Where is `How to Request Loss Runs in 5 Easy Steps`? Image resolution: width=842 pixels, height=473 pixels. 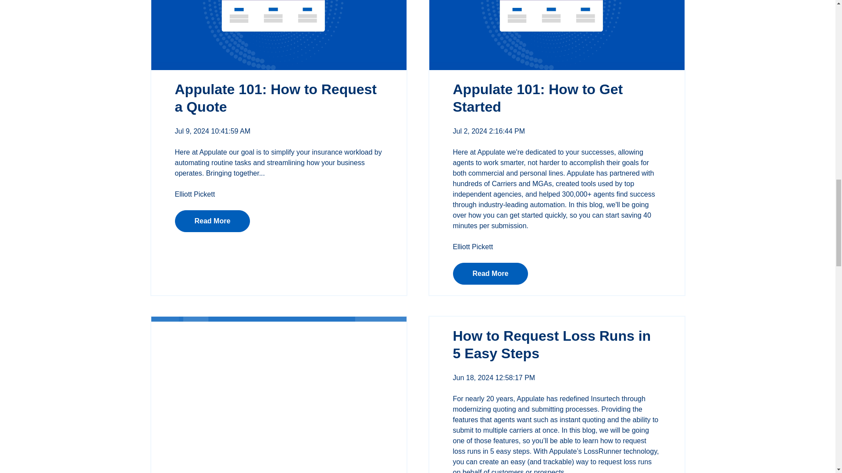 How to Request Loss Runs in 5 Easy Steps is located at coordinates (552, 345).